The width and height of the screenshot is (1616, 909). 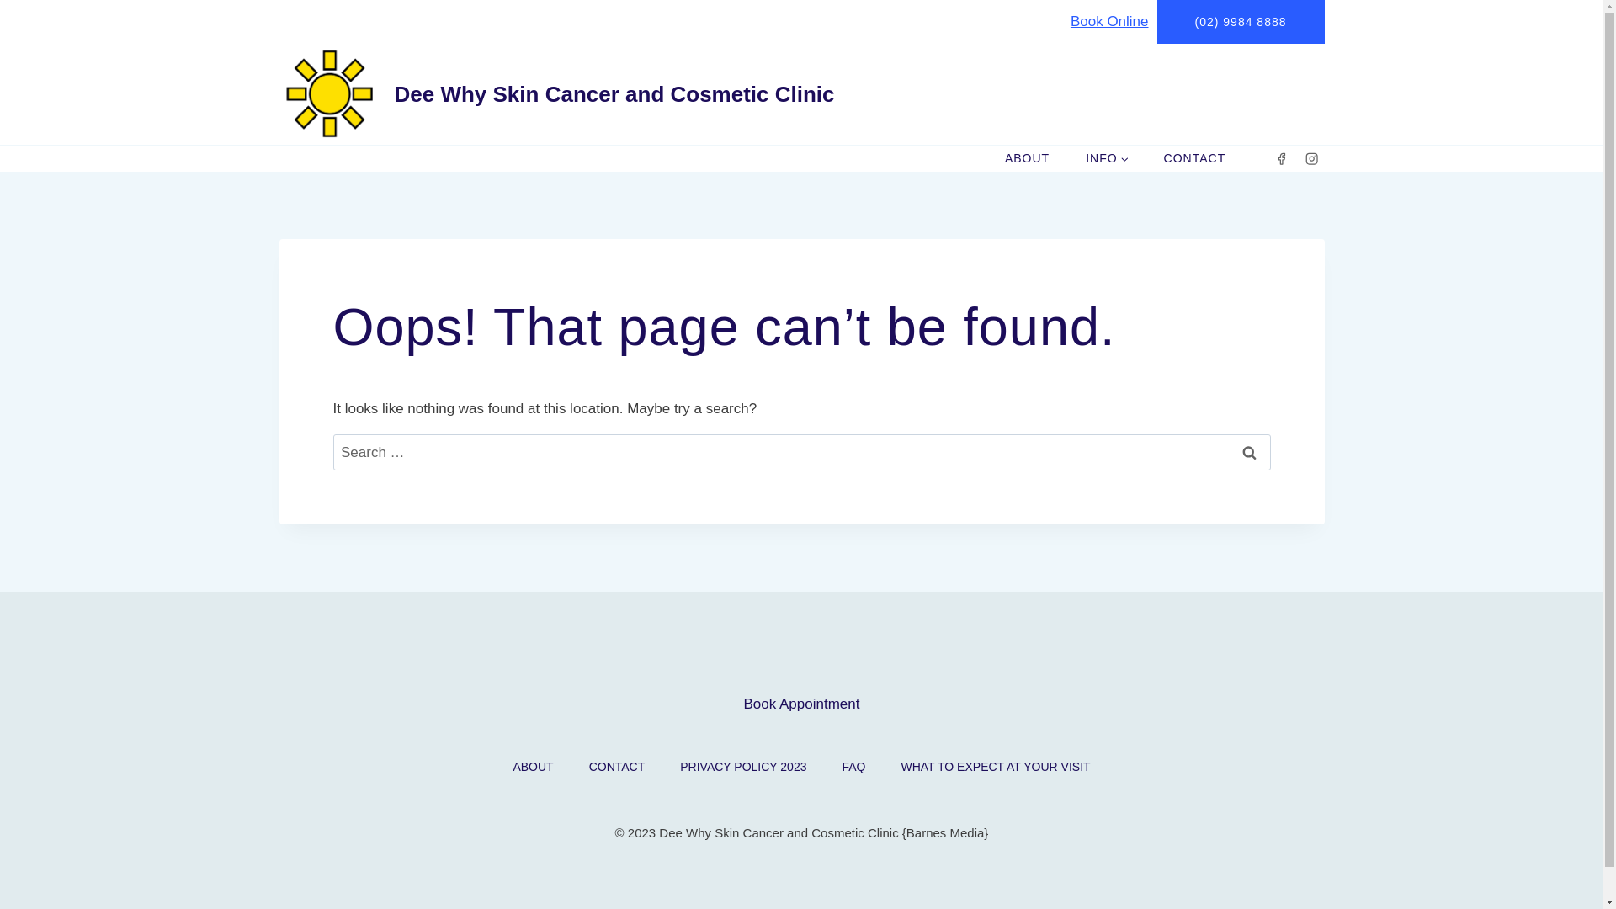 I want to click on Book Online, so click(x=1109, y=22).